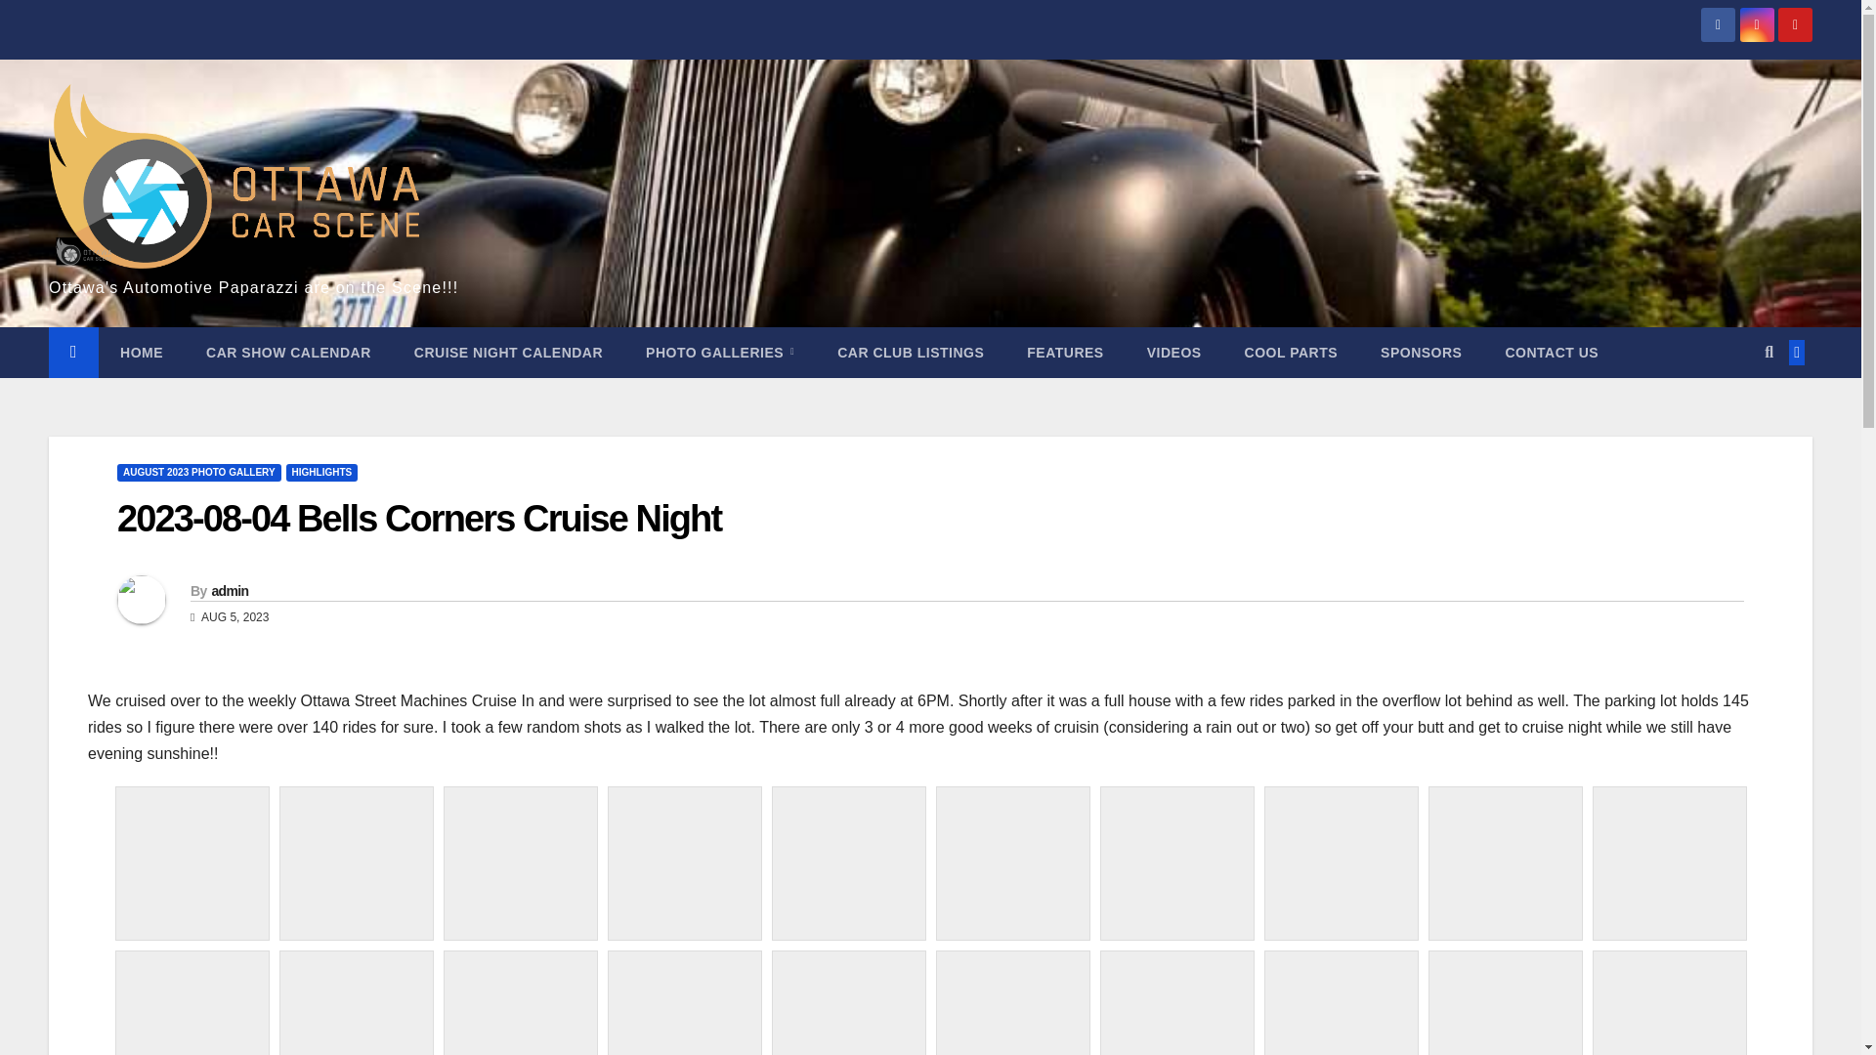  Describe the element at coordinates (720, 352) in the screenshot. I see `PHOTO GALLERIES` at that location.